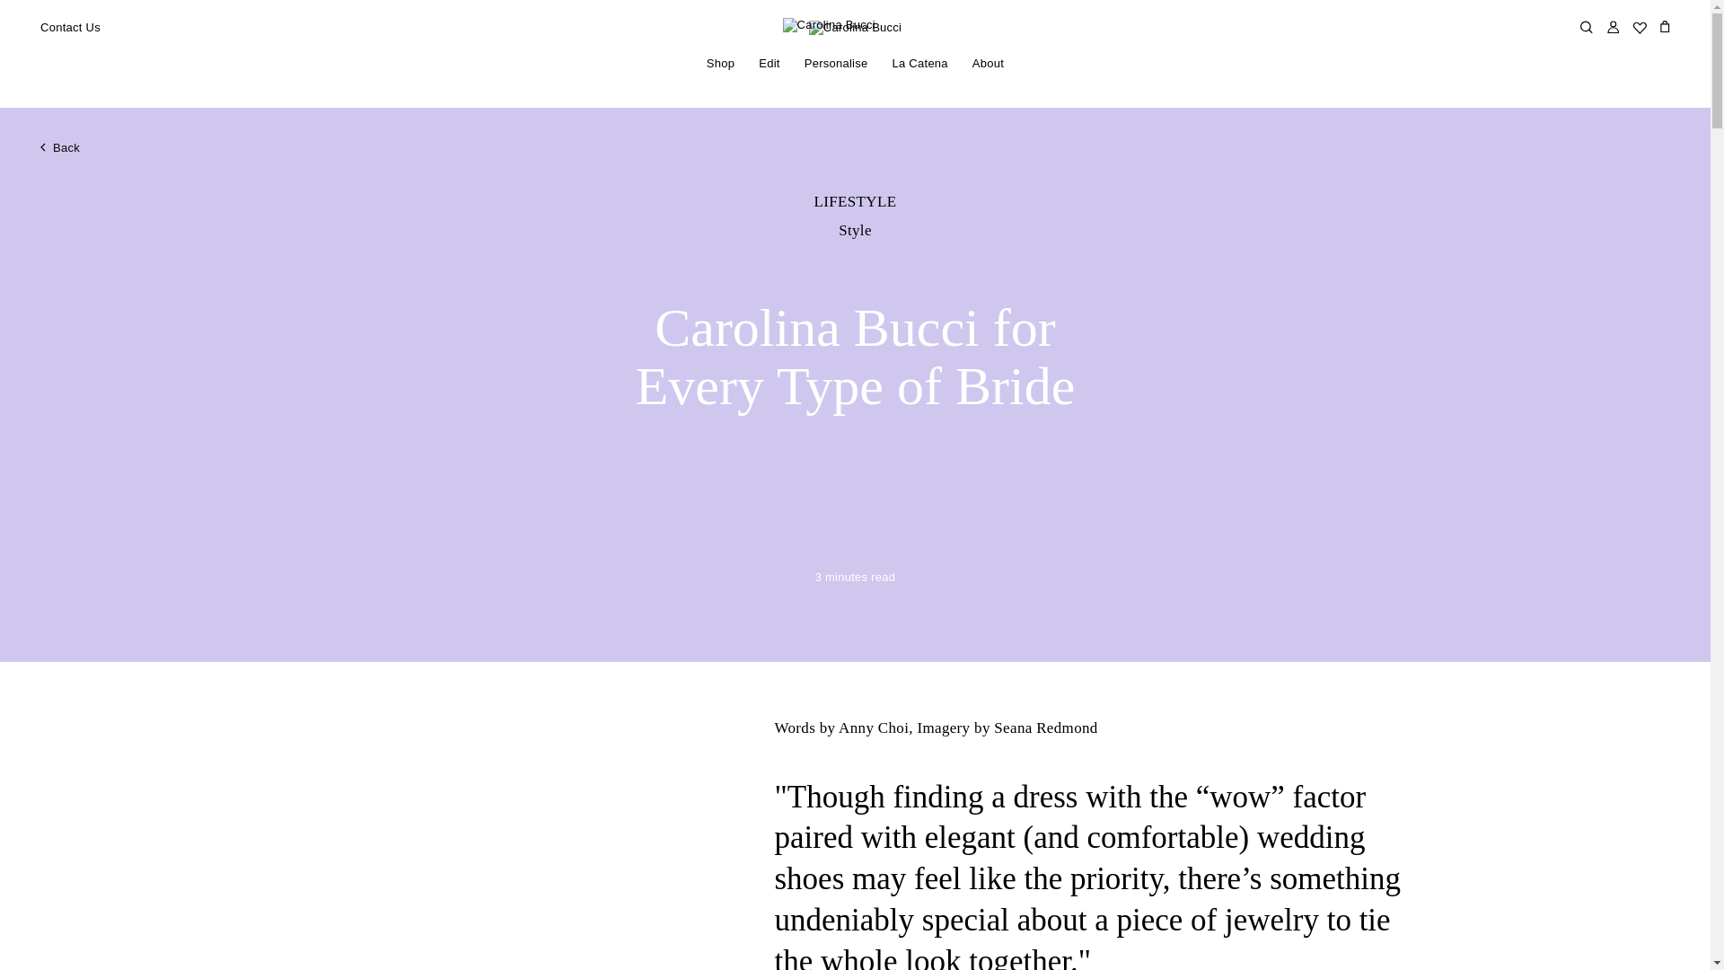 This screenshot has width=1724, height=970. I want to click on About, so click(988, 64).